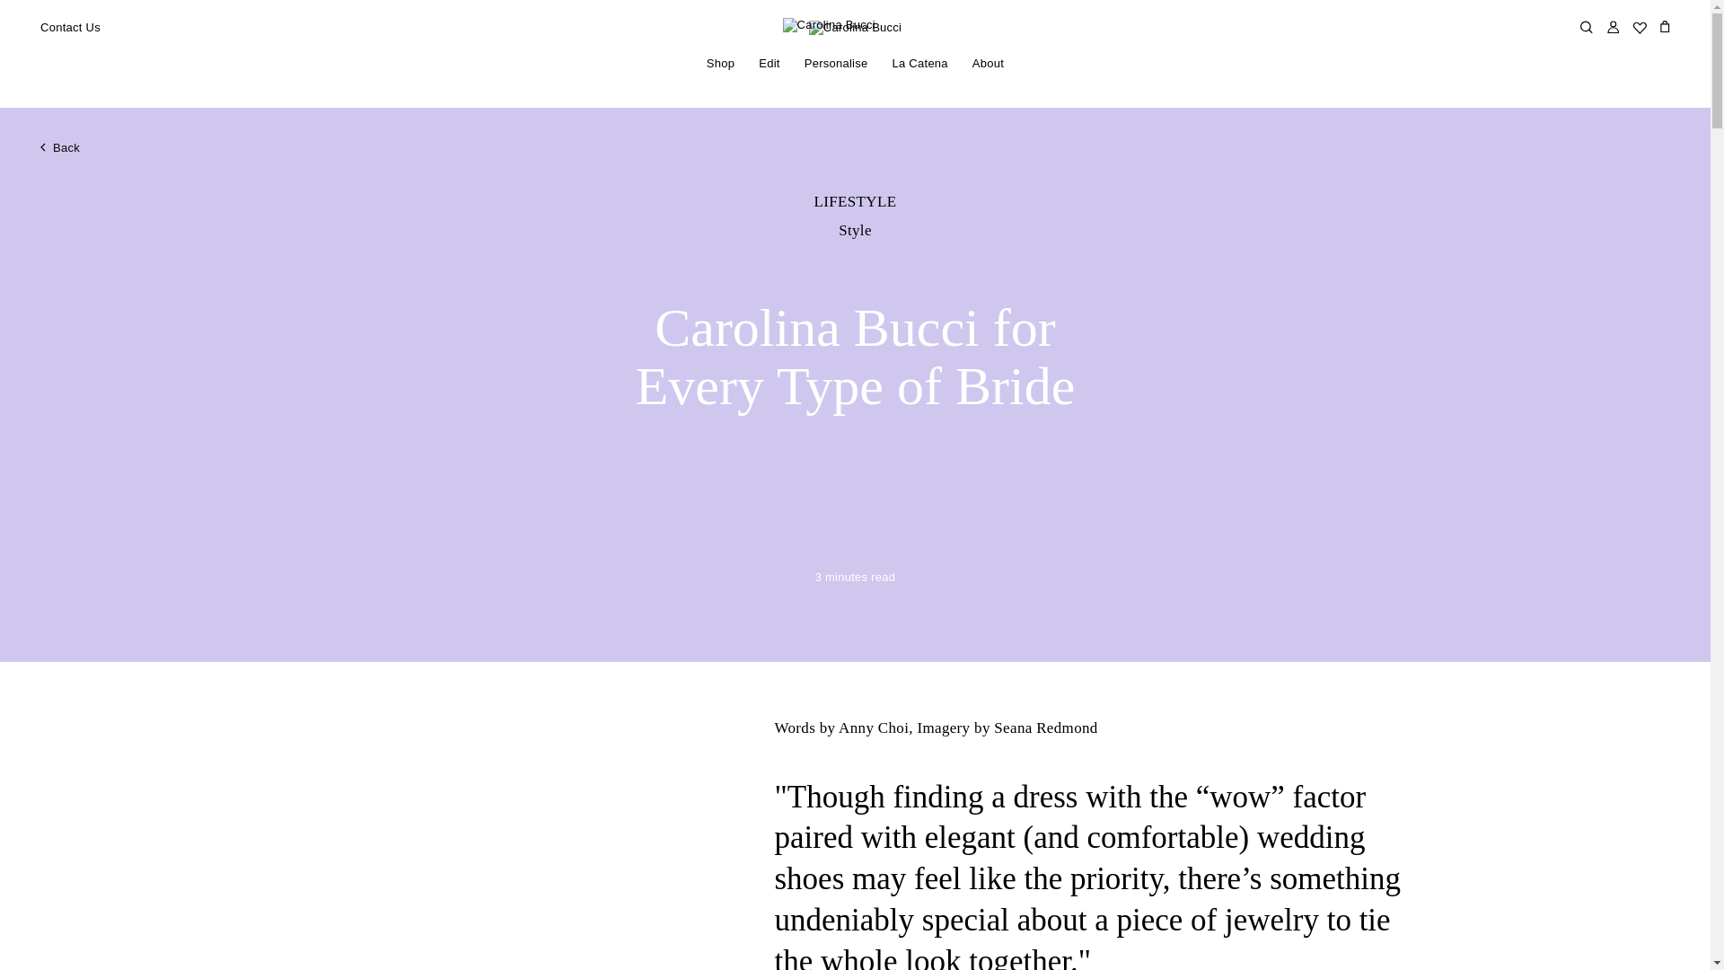 This screenshot has width=1724, height=970. I want to click on About, so click(988, 64).